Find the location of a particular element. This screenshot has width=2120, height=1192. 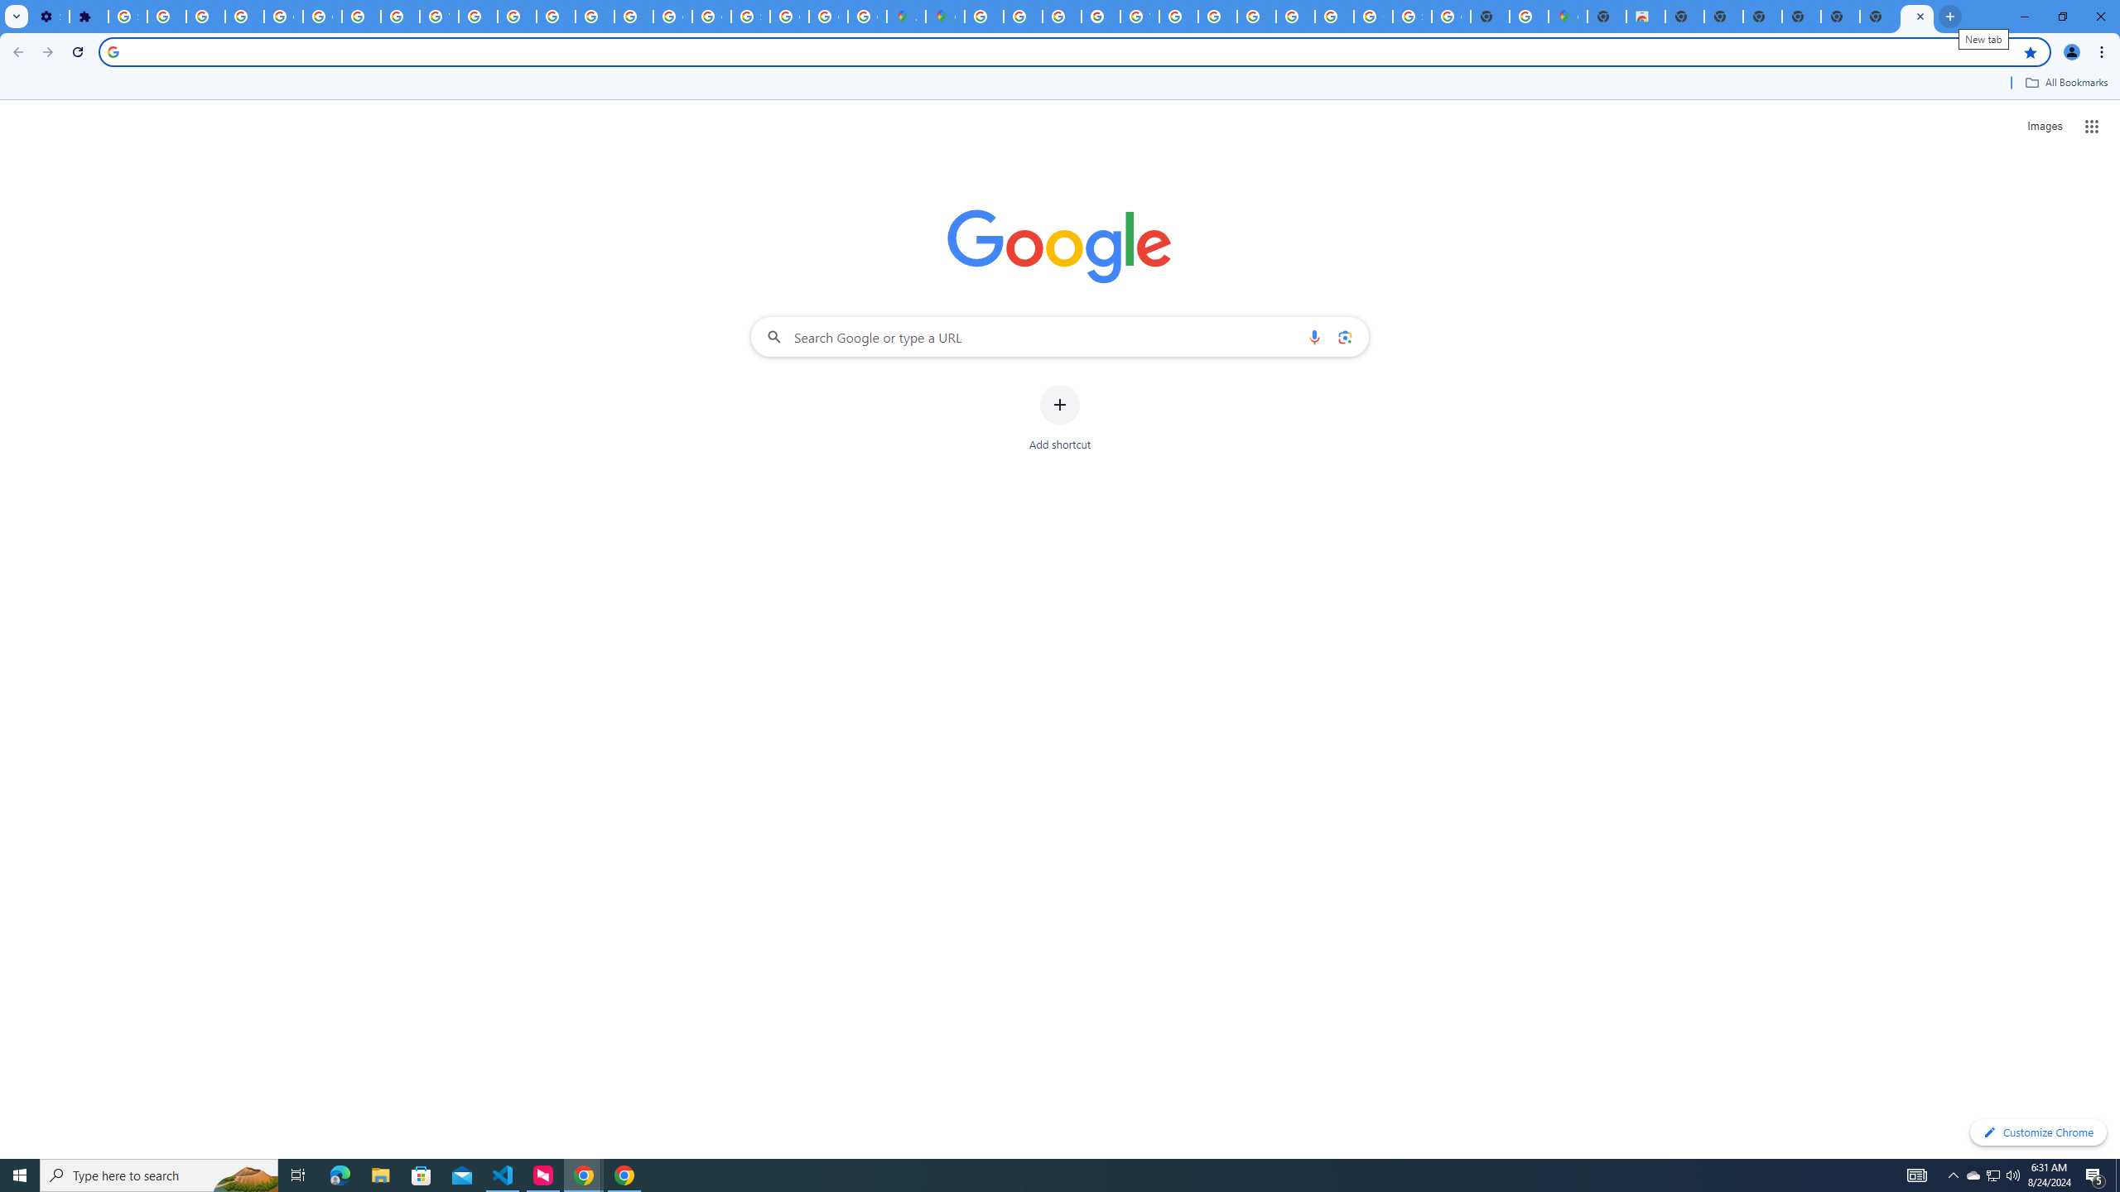

Google Account Help is located at coordinates (282, 17).